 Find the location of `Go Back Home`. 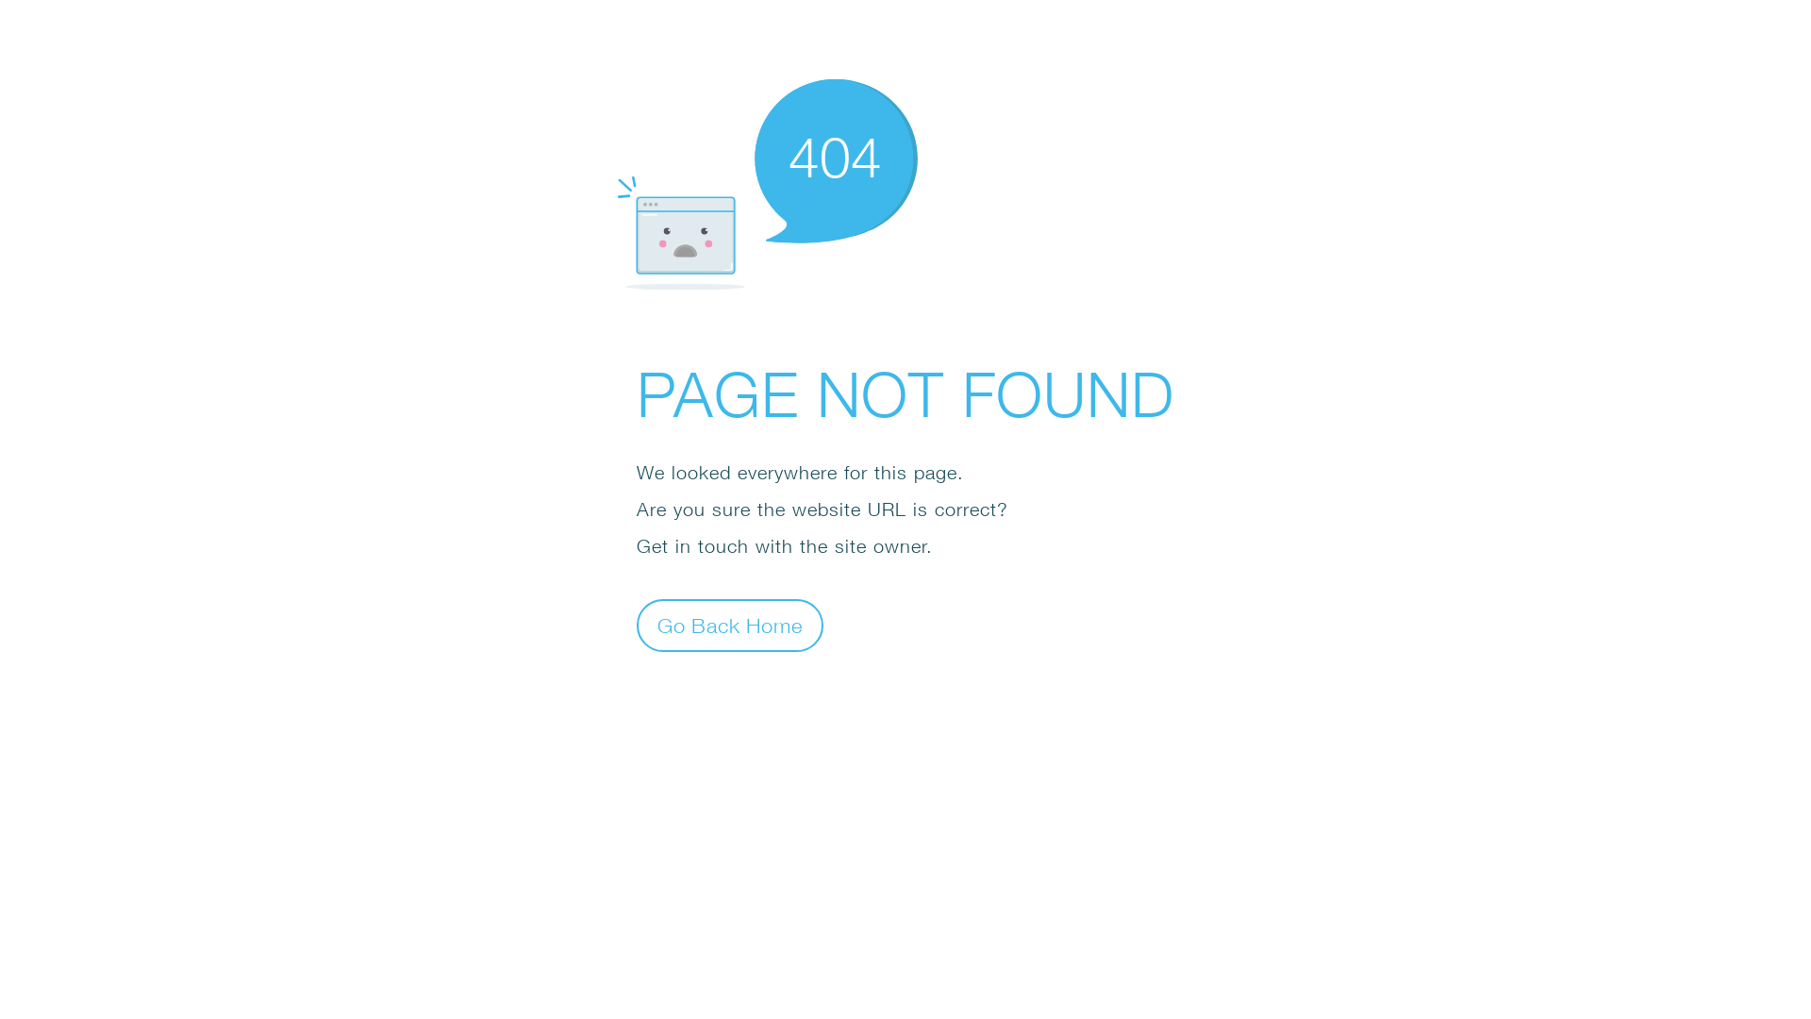

Go Back Home is located at coordinates (730, 625).